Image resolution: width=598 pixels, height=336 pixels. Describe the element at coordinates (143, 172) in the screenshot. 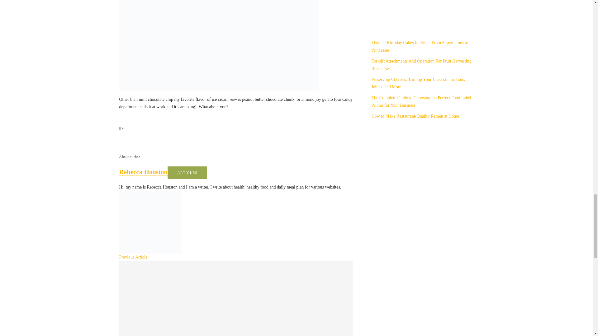

I see `Posts by Rebecca Houston` at that location.